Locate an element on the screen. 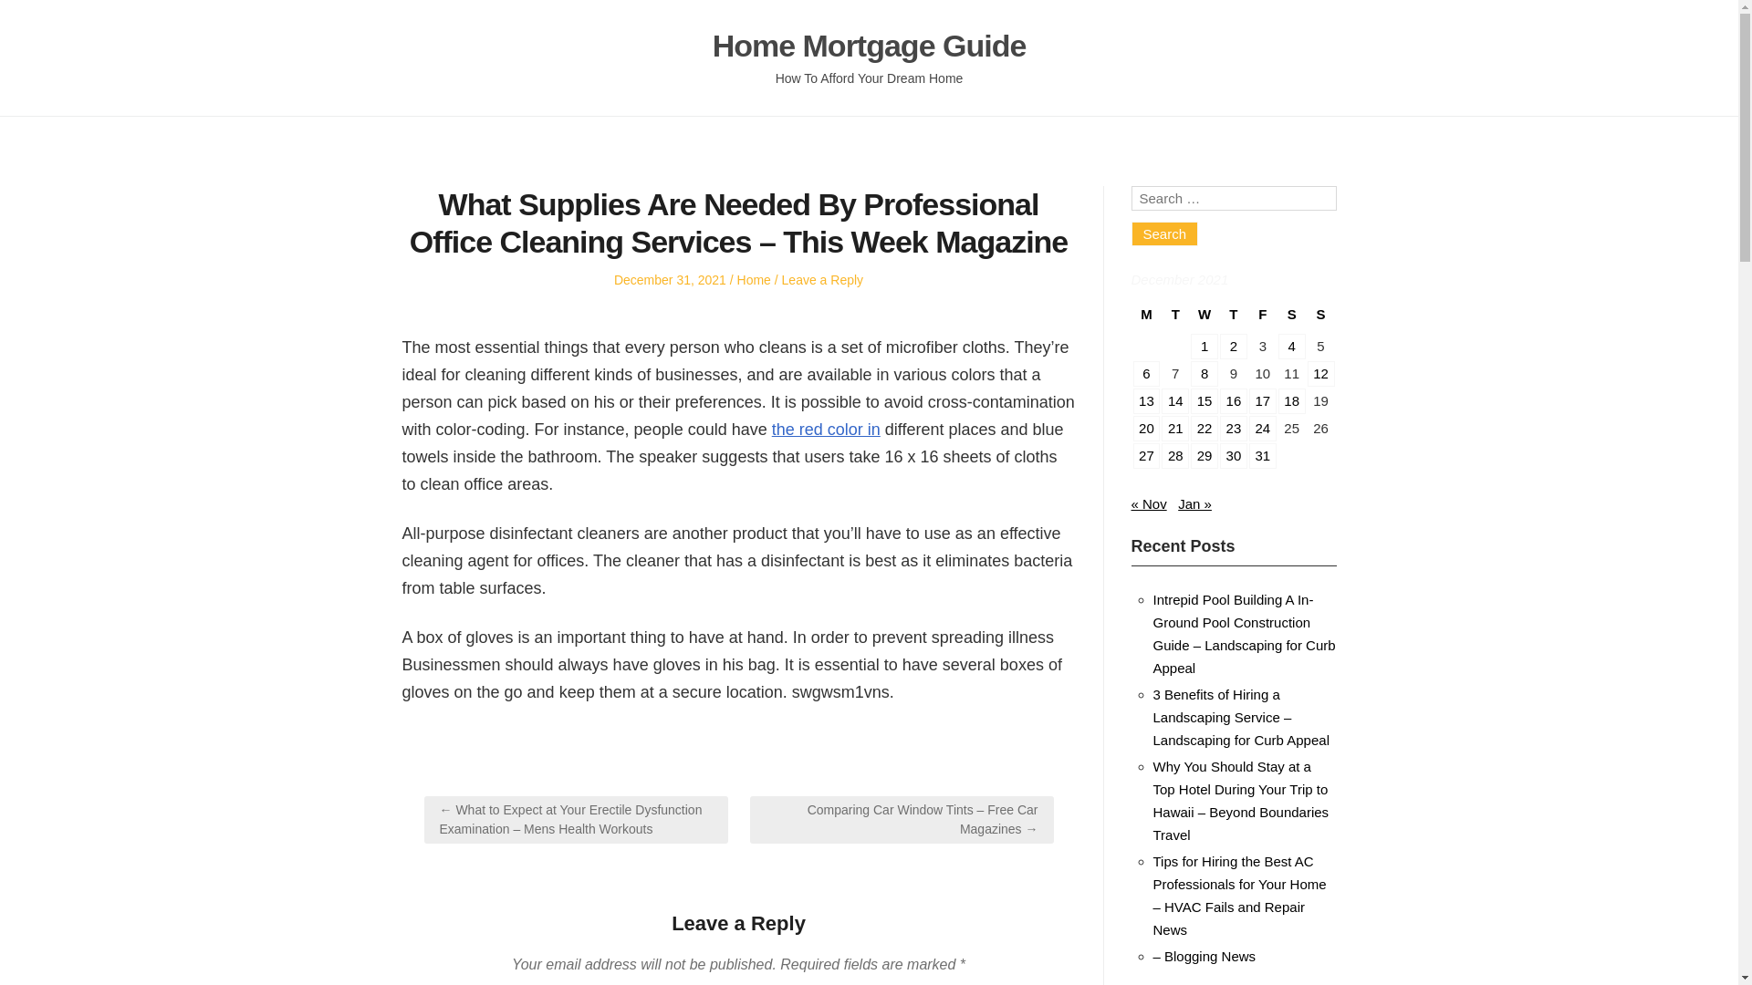  1 is located at coordinates (1204, 347).